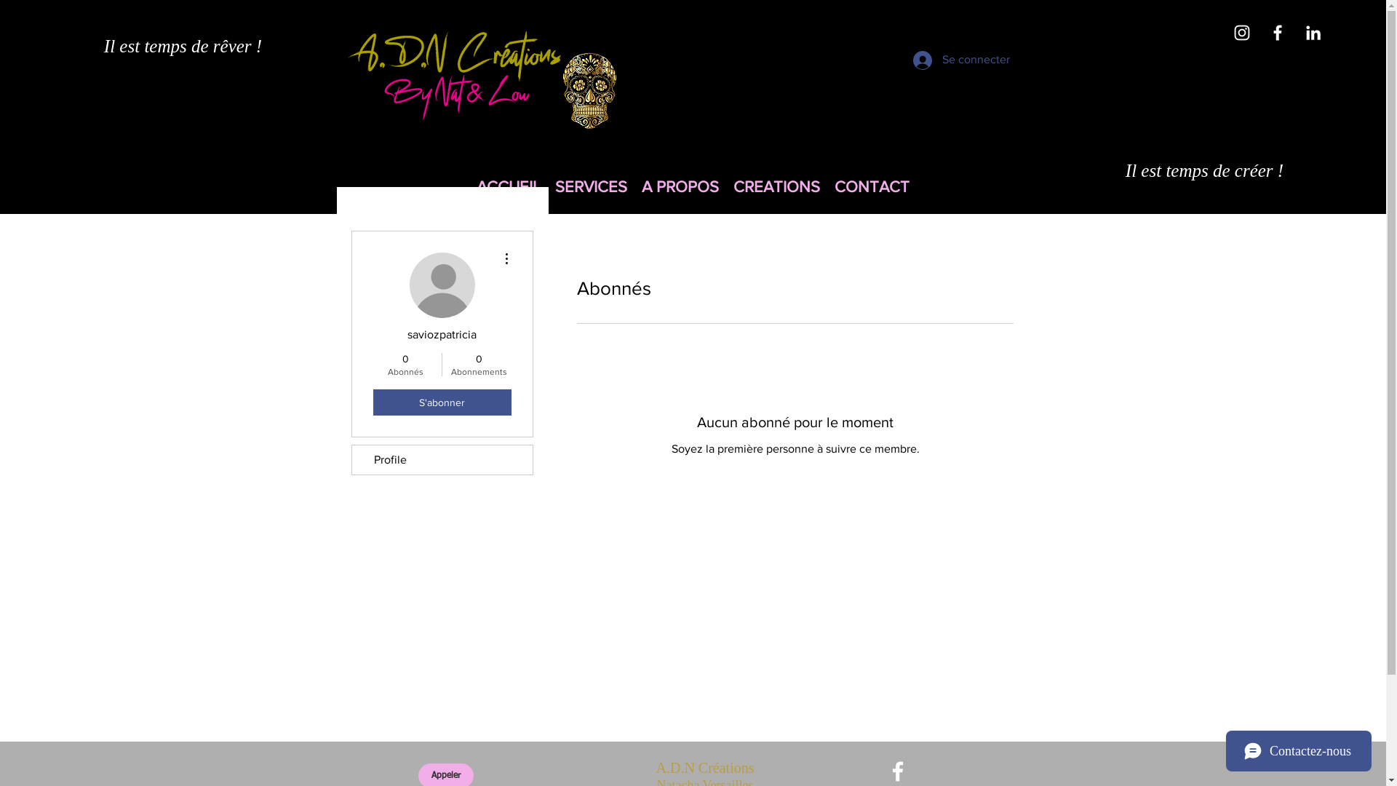  What do you see at coordinates (591, 186) in the screenshot?
I see `SERVICES` at bounding box center [591, 186].